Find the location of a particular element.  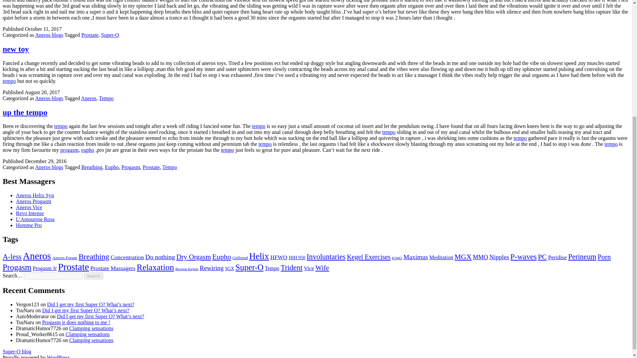

Find the best price is located at coordinates (61, 126).